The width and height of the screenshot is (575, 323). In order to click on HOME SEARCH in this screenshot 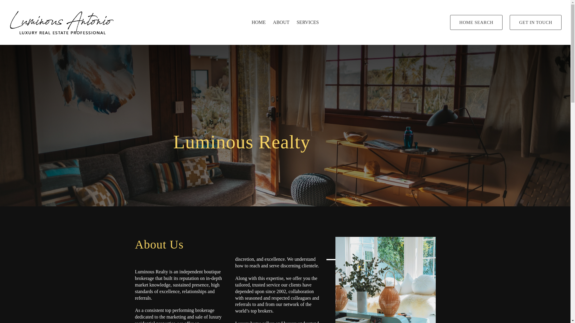, I will do `click(476, 22)`.